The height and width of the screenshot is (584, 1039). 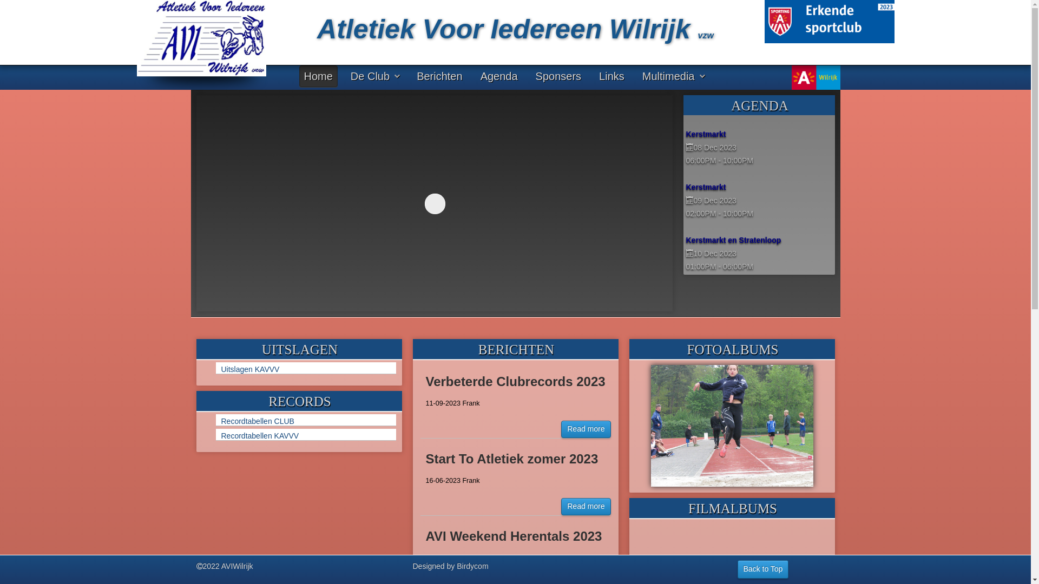 What do you see at coordinates (611, 76) in the screenshot?
I see `Links` at bounding box center [611, 76].